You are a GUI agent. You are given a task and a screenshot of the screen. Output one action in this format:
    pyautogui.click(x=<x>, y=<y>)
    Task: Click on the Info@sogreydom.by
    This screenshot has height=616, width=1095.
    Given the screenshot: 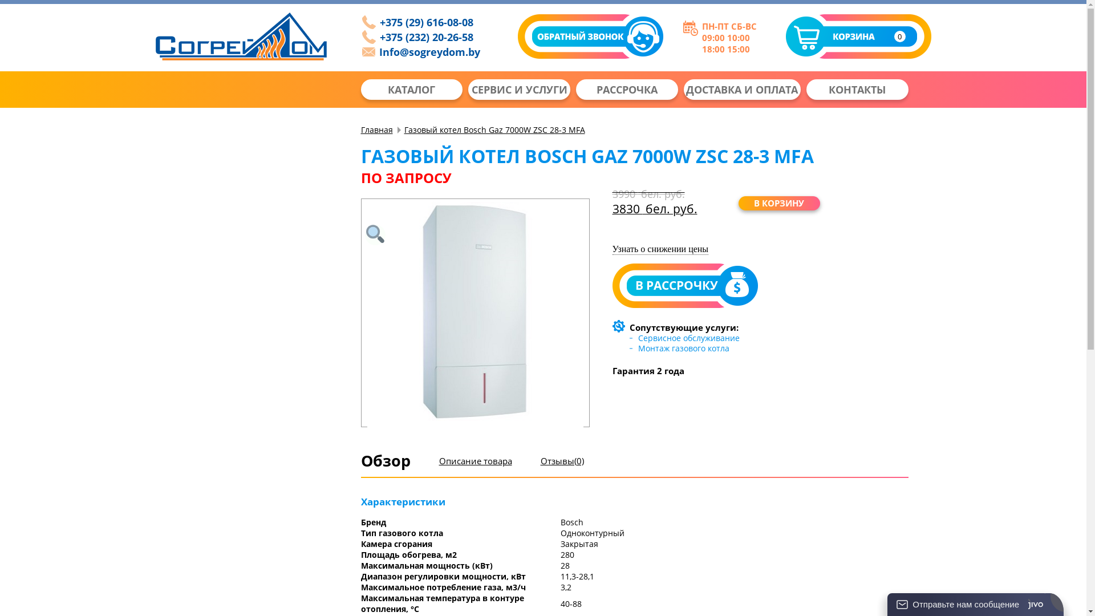 What is the action you would take?
    pyautogui.click(x=422, y=52)
    